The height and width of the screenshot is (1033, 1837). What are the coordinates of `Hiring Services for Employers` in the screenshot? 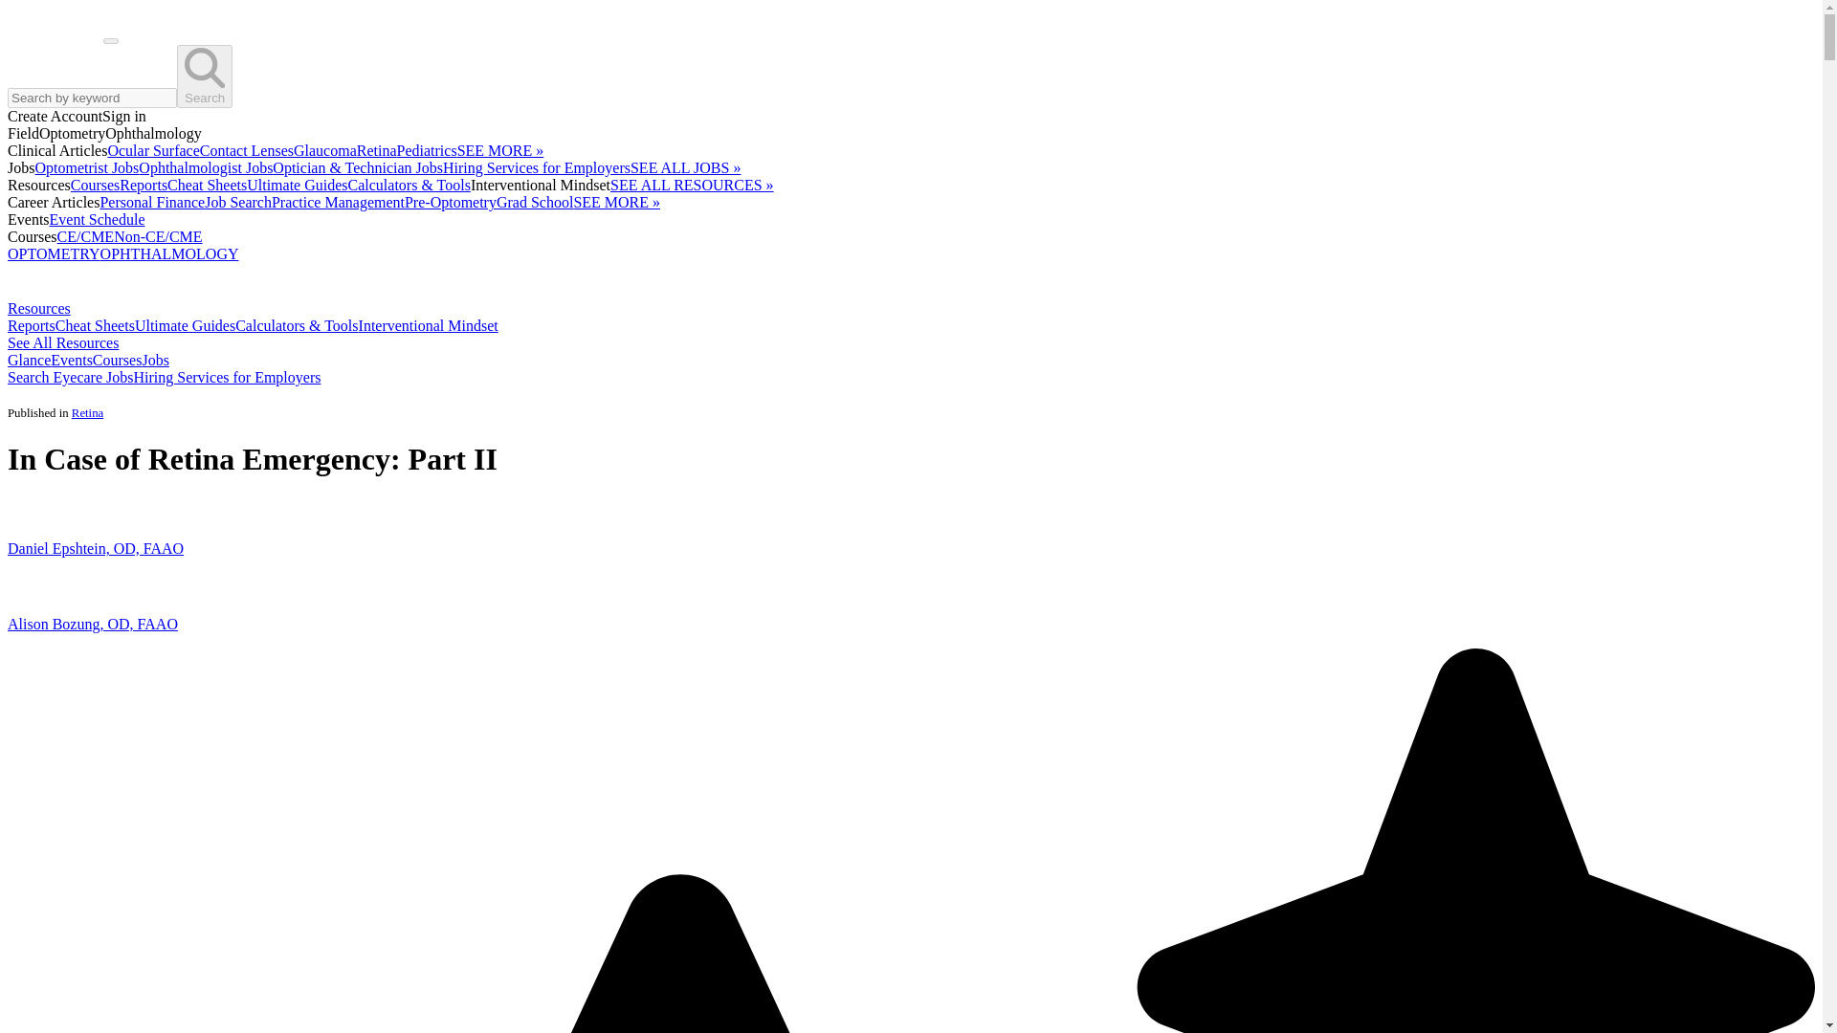 It's located at (536, 167).